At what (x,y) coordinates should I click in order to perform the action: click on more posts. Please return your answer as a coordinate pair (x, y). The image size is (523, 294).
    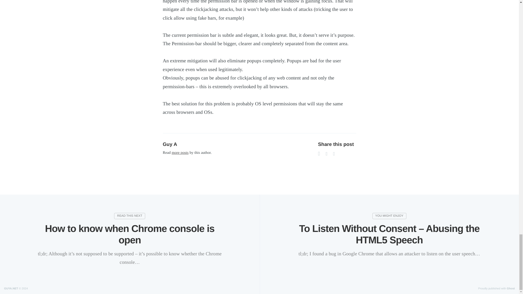
    Looking at the image, I should click on (180, 153).